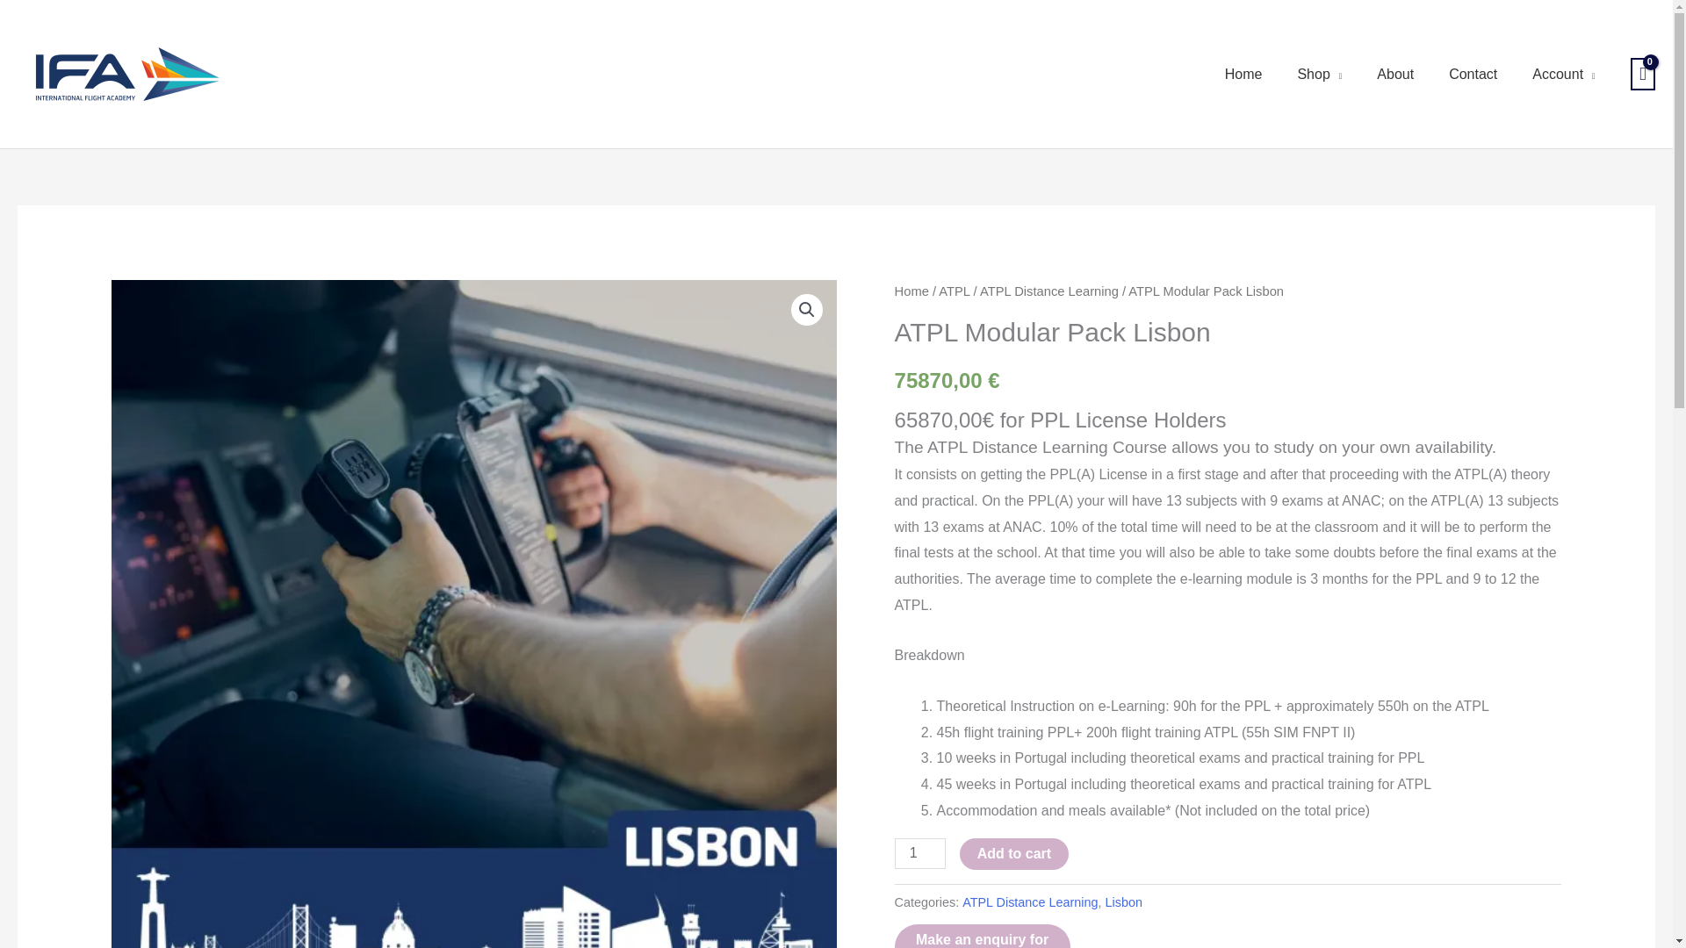 The width and height of the screenshot is (1686, 948). I want to click on 1, so click(920, 853).